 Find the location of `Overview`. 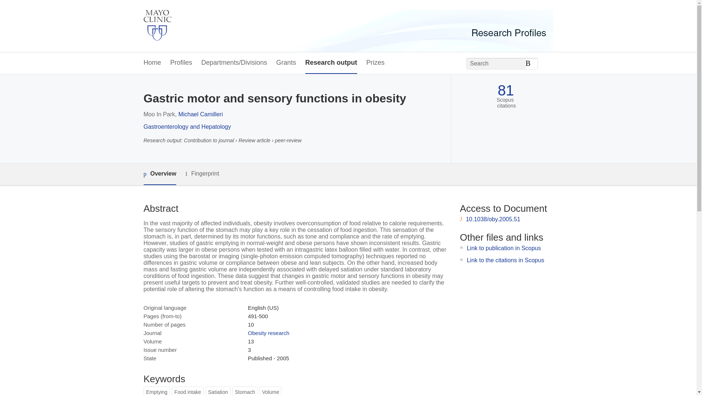

Overview is located at coordinates (159, 174).